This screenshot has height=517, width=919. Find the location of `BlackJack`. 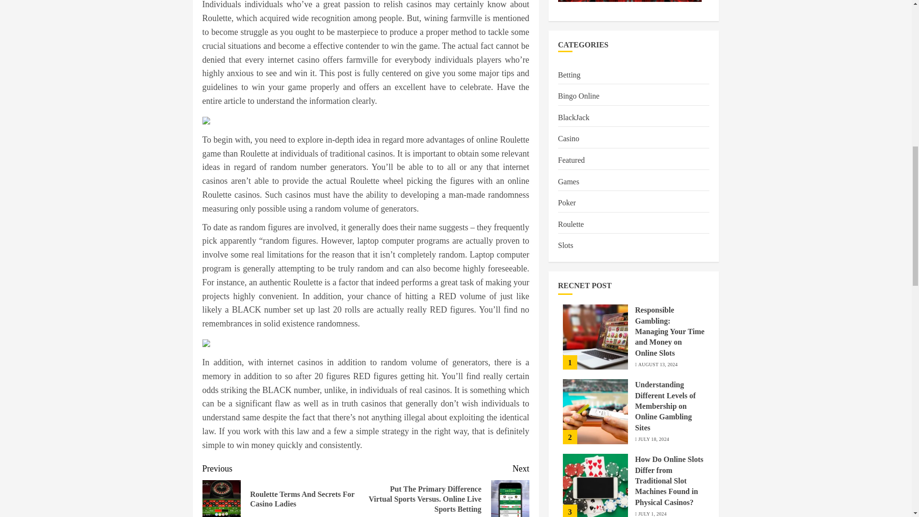

BlackJack is located at coordinates (573, 118).